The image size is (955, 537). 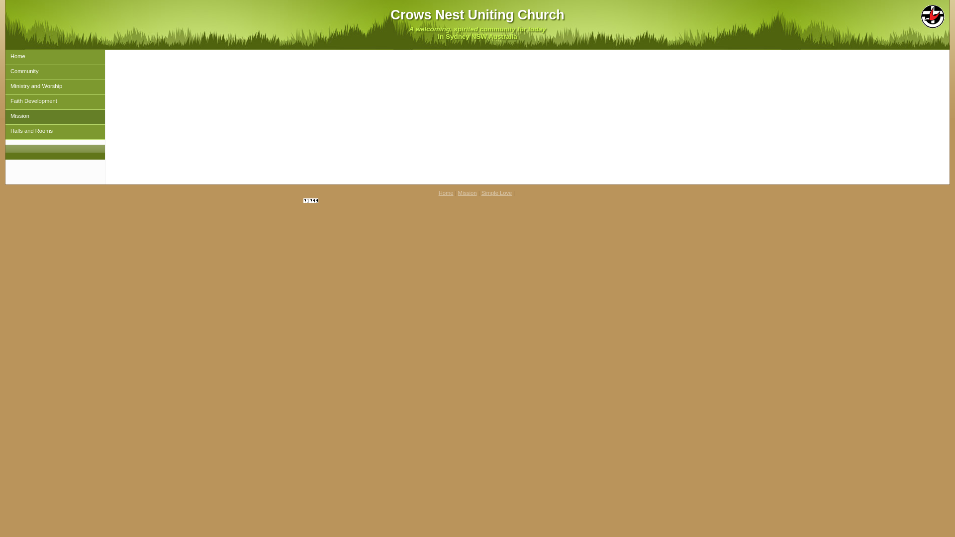 I want to click on Faith Development, so click(x=55, y=102).